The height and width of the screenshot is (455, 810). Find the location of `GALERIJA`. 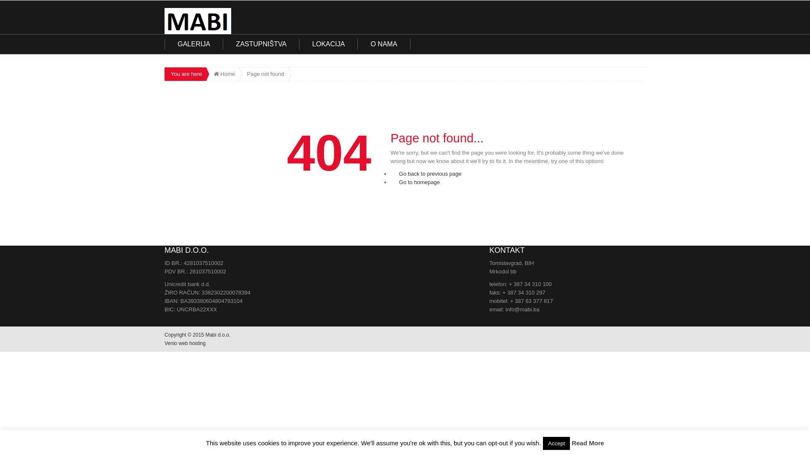

GALERIJA is located at coordinates (194, 44).